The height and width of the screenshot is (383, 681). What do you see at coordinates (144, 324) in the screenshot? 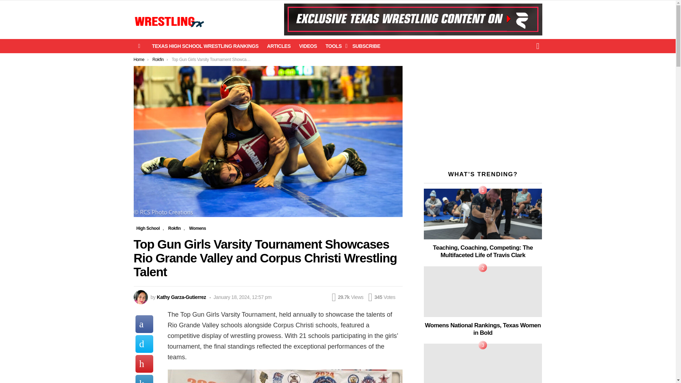
I see `Share on Facebook` at bounding box center [144, 324].